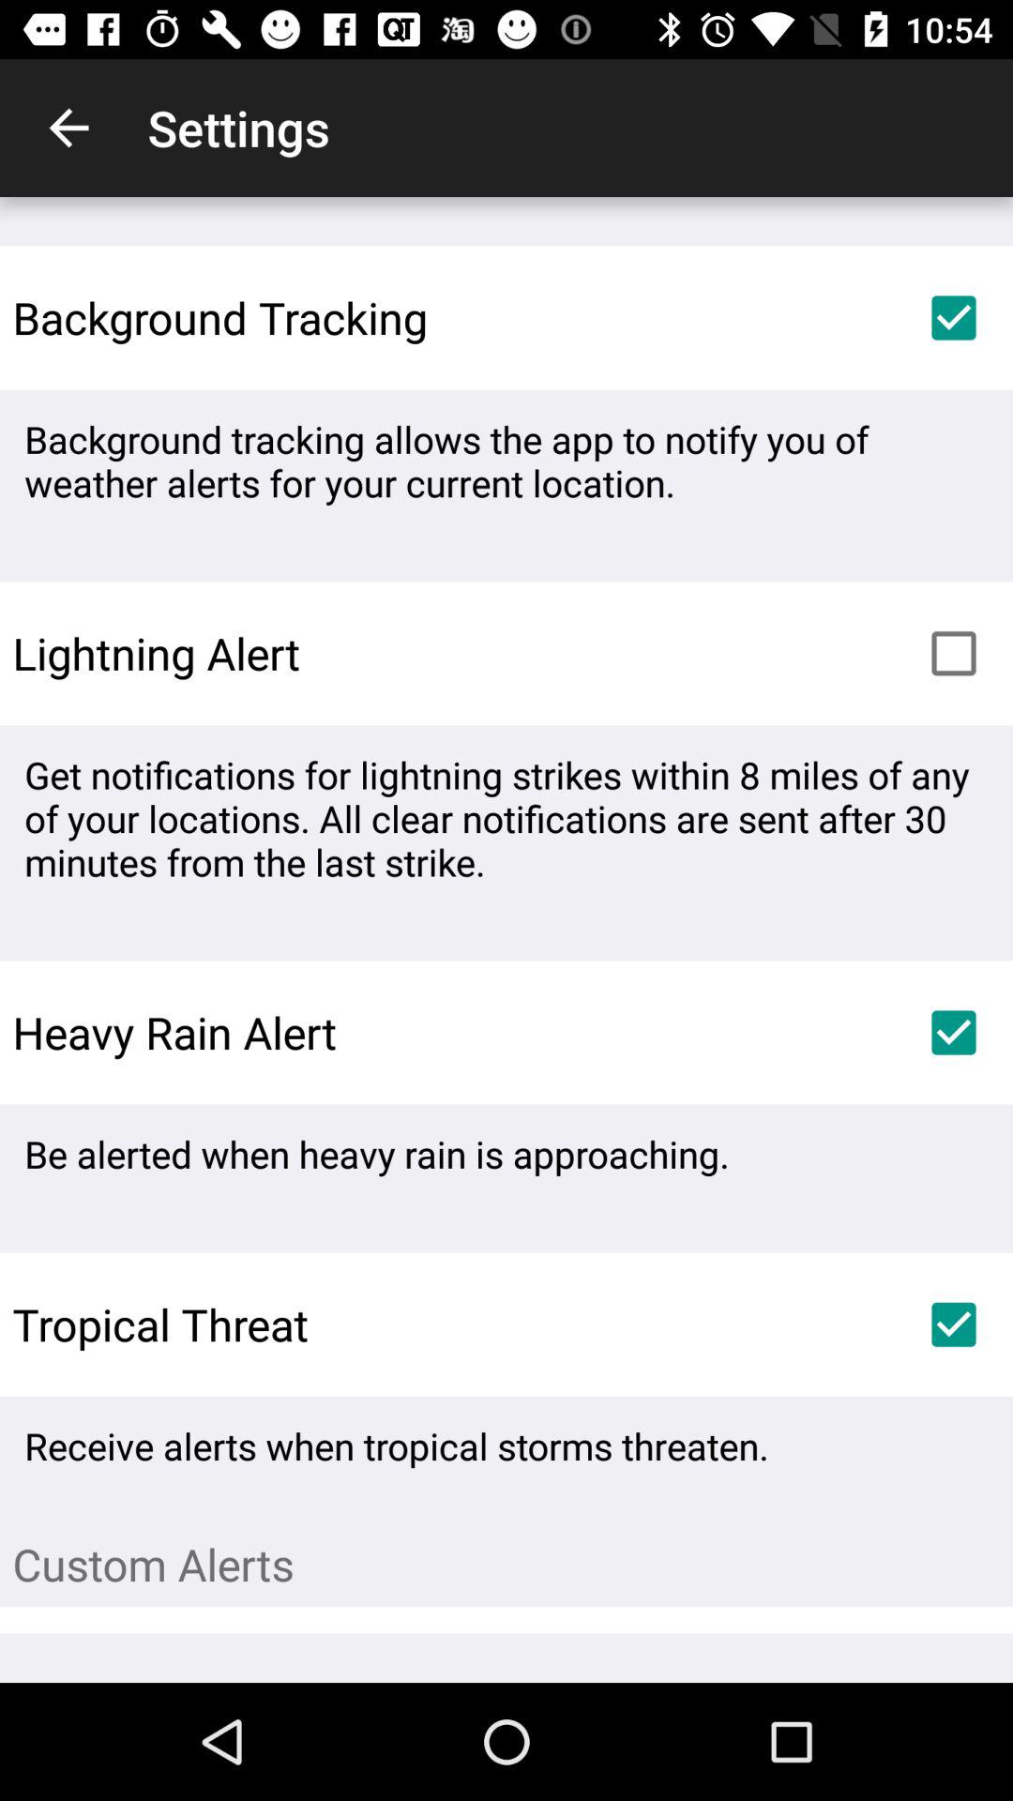 The image size is (1013, 1801). Describe the element at coordinates (953, 653) in the screenshot. I see `tap the item above get notifications for item` at that location.